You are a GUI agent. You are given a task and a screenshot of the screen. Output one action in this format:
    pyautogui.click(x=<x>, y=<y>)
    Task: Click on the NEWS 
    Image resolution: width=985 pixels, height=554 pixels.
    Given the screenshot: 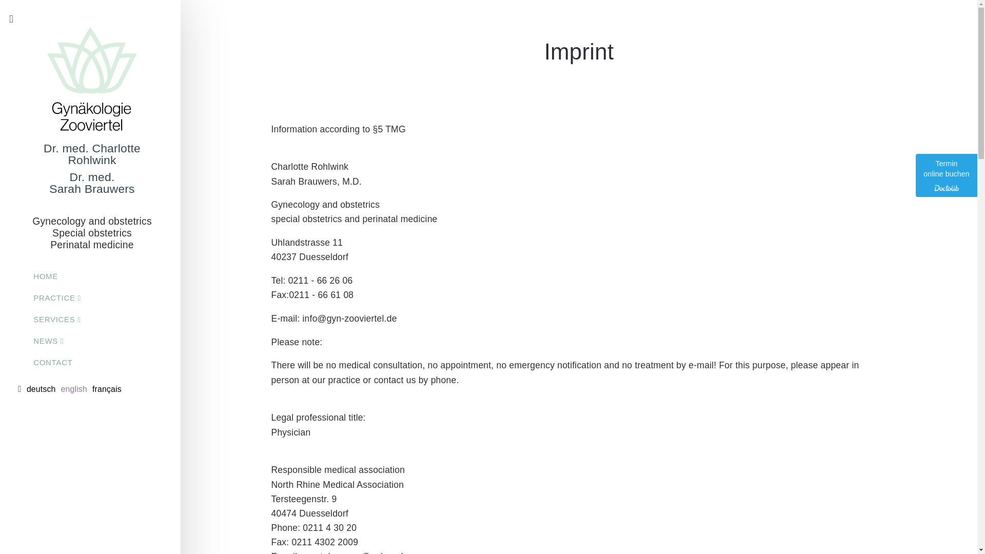 What is the action you would take?
    pyautogui.click(x=76, y=340)
    